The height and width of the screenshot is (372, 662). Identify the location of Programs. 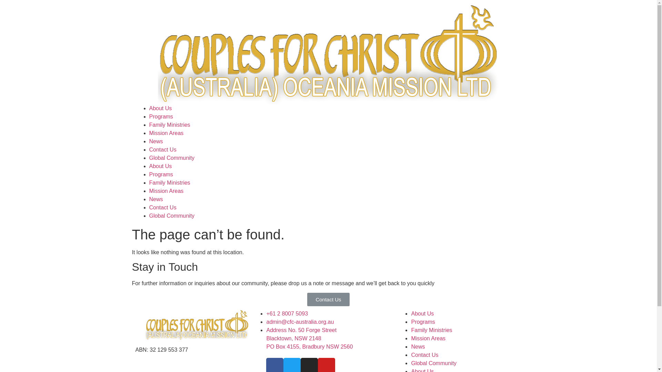
(423, 322).